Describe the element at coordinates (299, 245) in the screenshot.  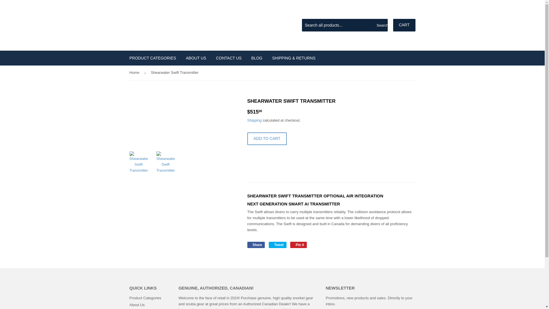
I see `Pin on Pinterest` at that location.